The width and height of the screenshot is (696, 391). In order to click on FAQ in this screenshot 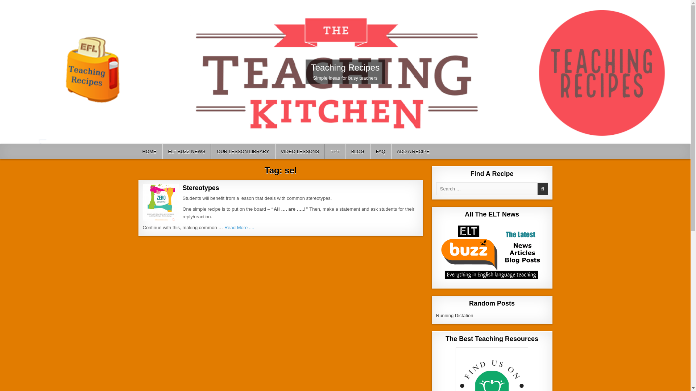, I will do `click(381, 151)`.